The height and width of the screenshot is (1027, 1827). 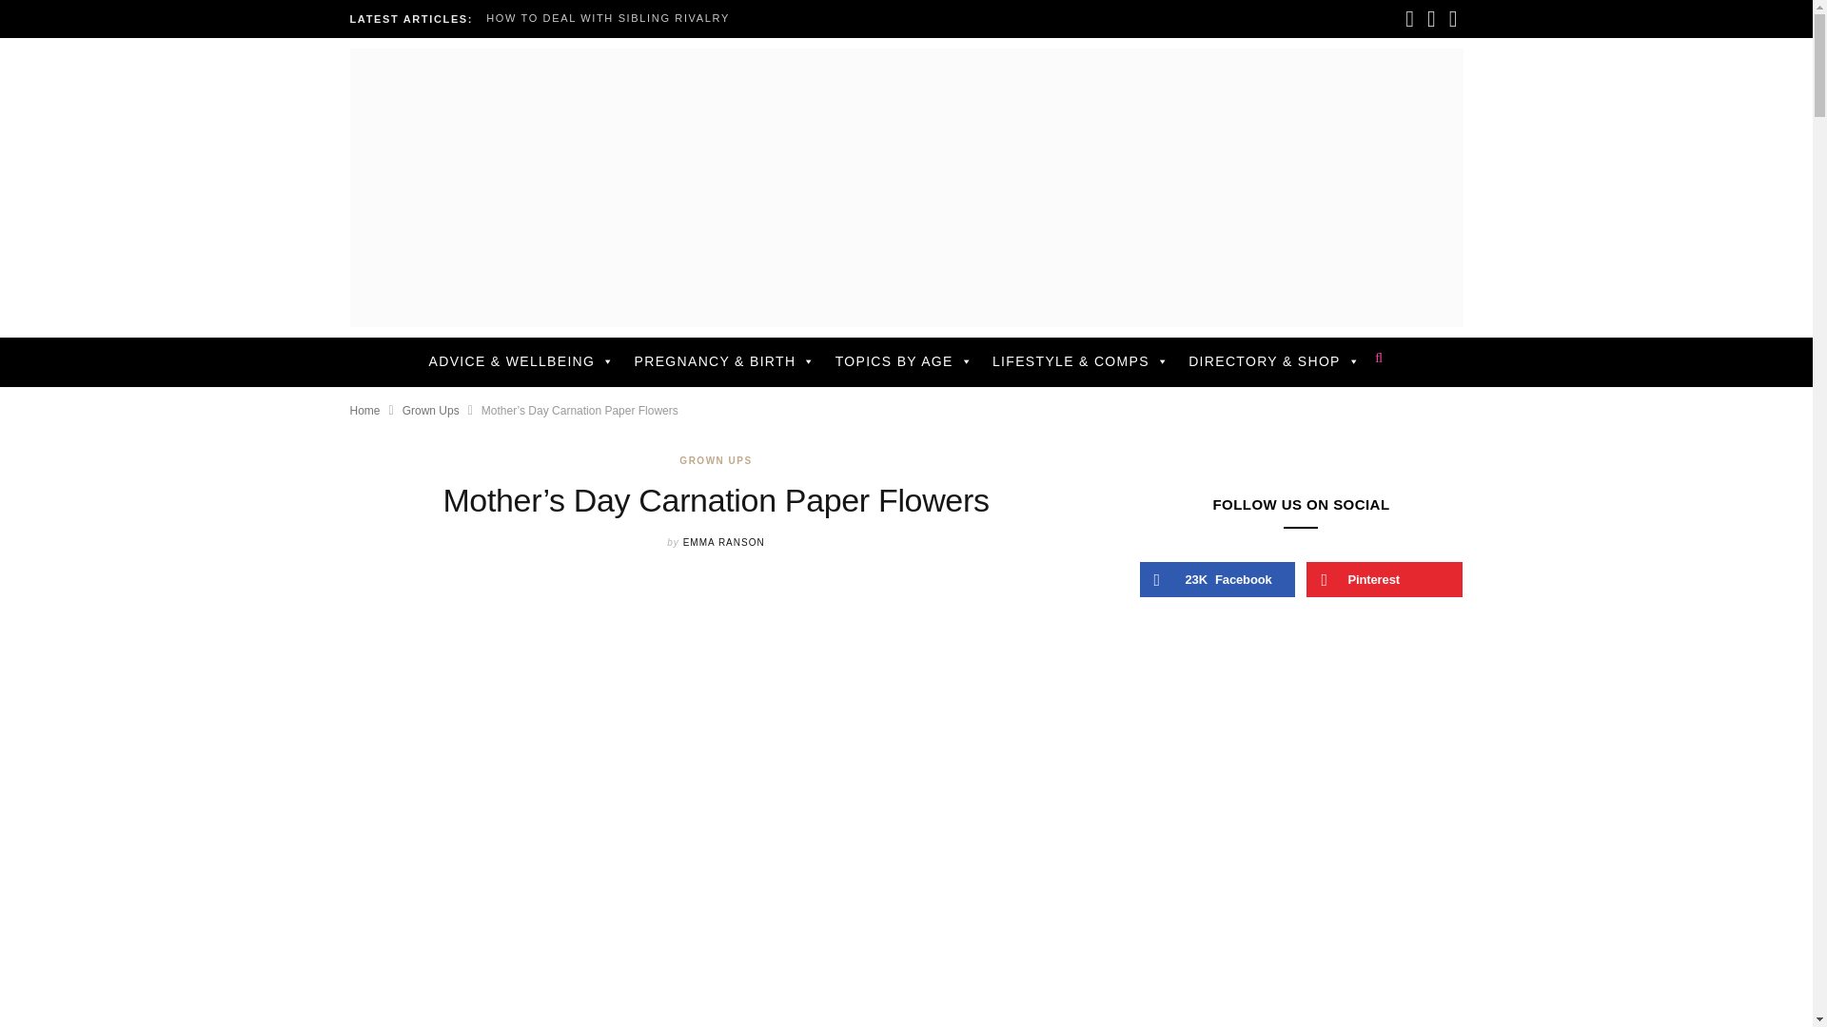 What do you see at coordinates (904, 359) in the screenshot?
I see `TOPICS BY AGE` at bounding box center [904, 359].